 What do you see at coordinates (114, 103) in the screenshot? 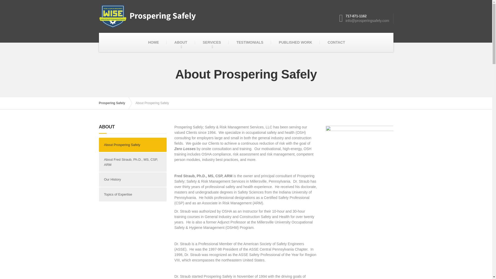
I see `Prospering Safely` at bounding box center [114, 103].